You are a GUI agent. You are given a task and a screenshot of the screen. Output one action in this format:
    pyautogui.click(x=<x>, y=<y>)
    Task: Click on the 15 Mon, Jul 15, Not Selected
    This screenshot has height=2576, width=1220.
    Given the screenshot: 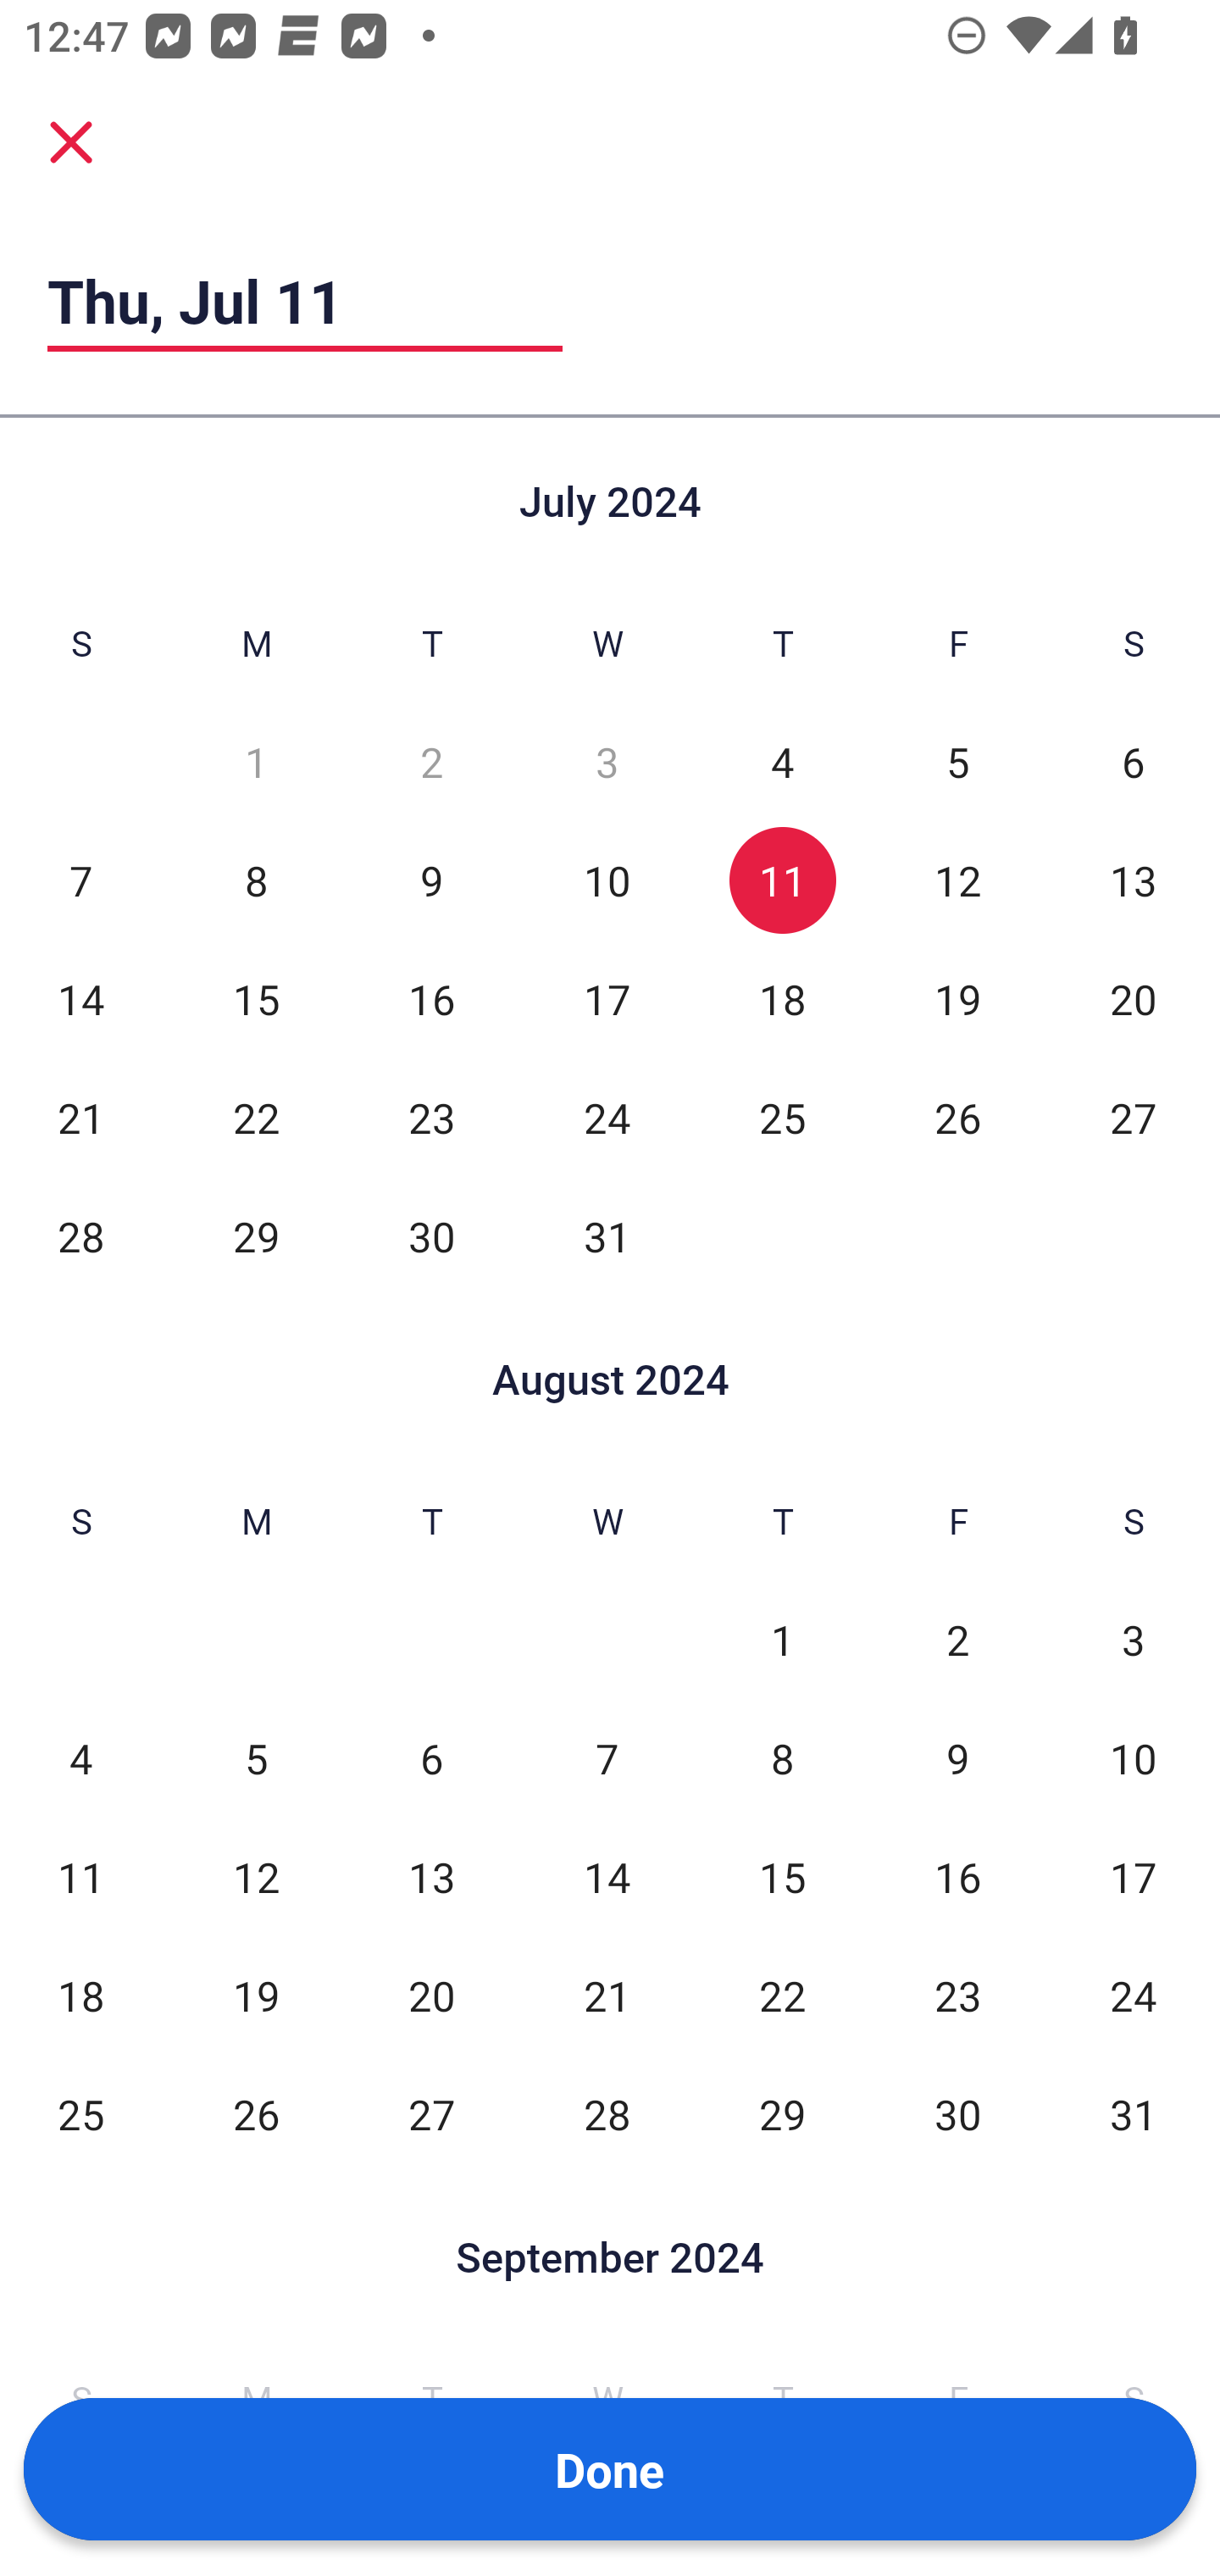 What is the action you would take?
    pyautogui.click(x=256, y=999)
    